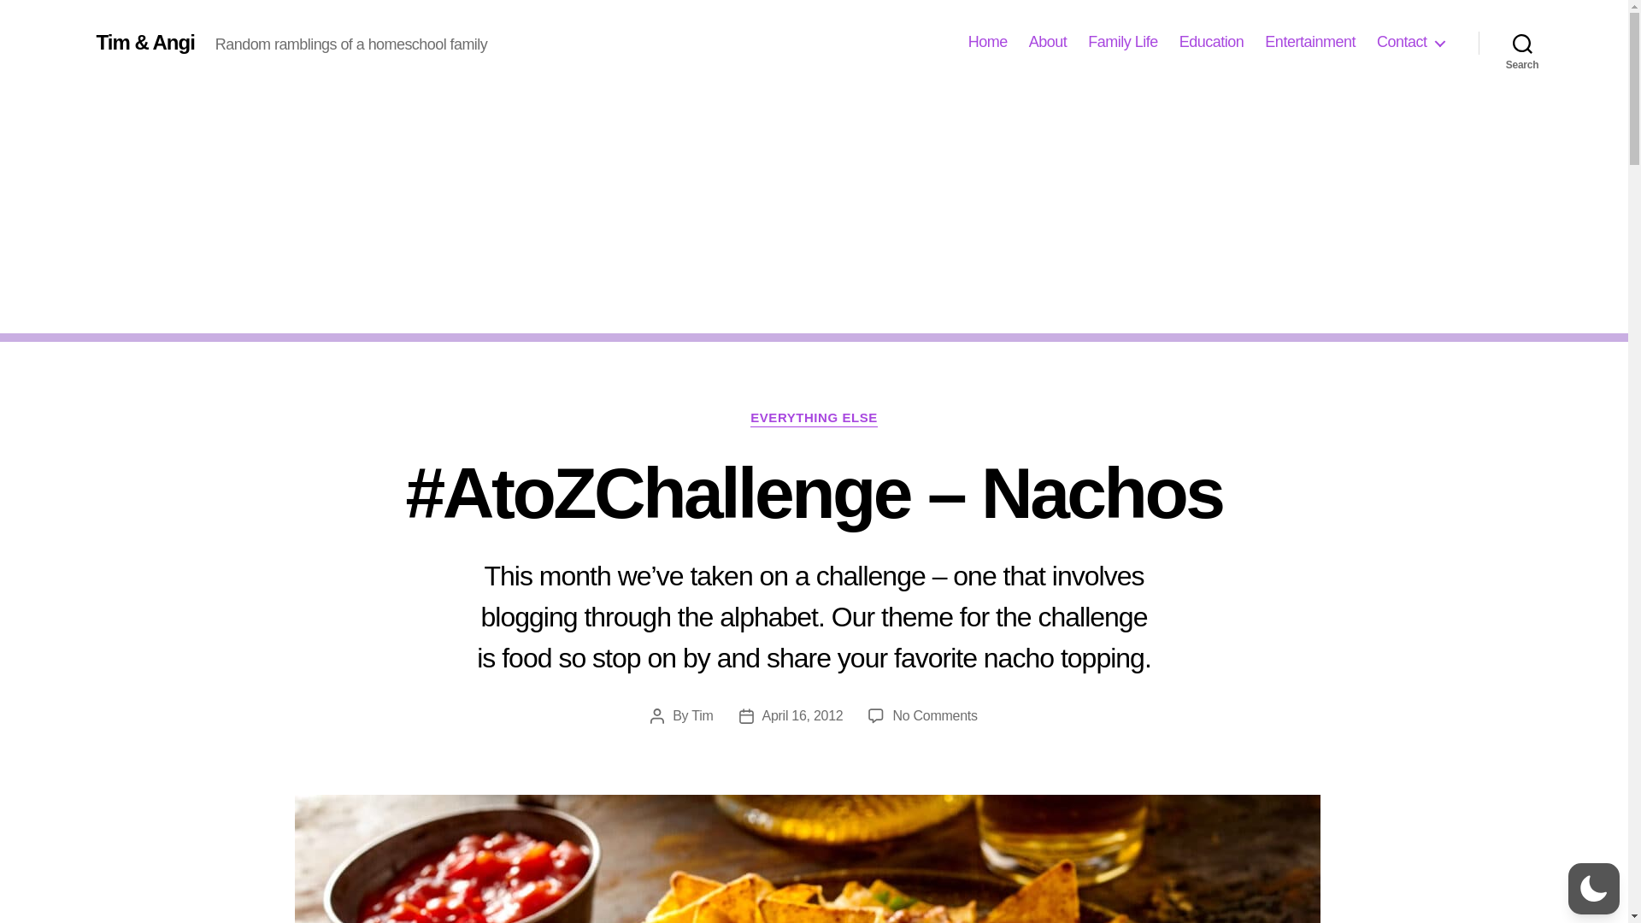 The width and height of the screenshot is (1641, 923). I want to click on Contact, so click(1410, 42).